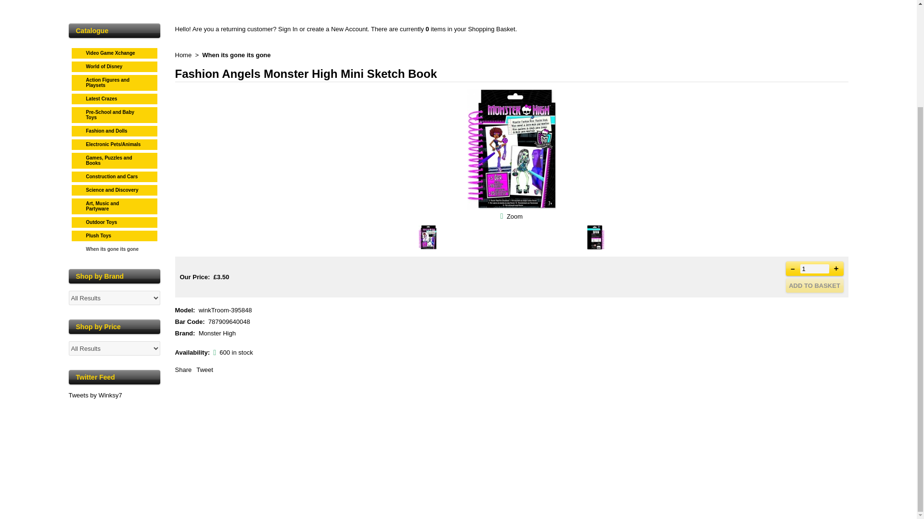 The width and height of the screenshot is (924, 519). I want to click on New Account, so click(349, 29).